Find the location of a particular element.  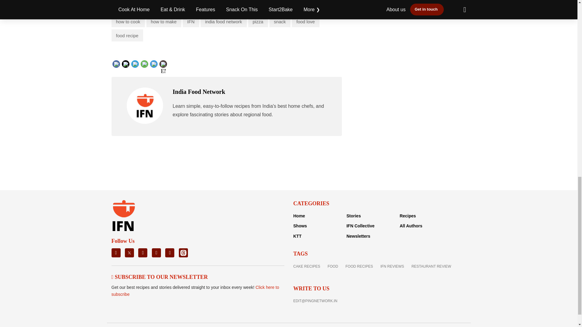

whatsapp is located at coordinates (156, 68).